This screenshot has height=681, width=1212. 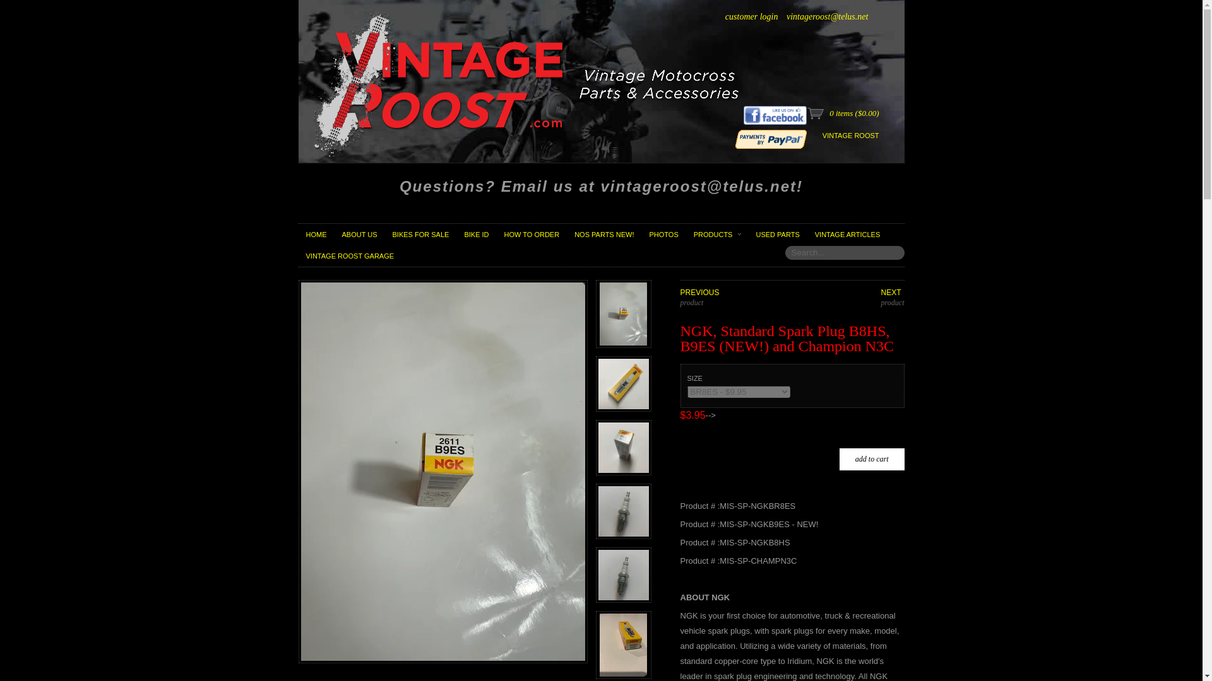 I want to click on We use PayPal!, so click(x=771, y=139).